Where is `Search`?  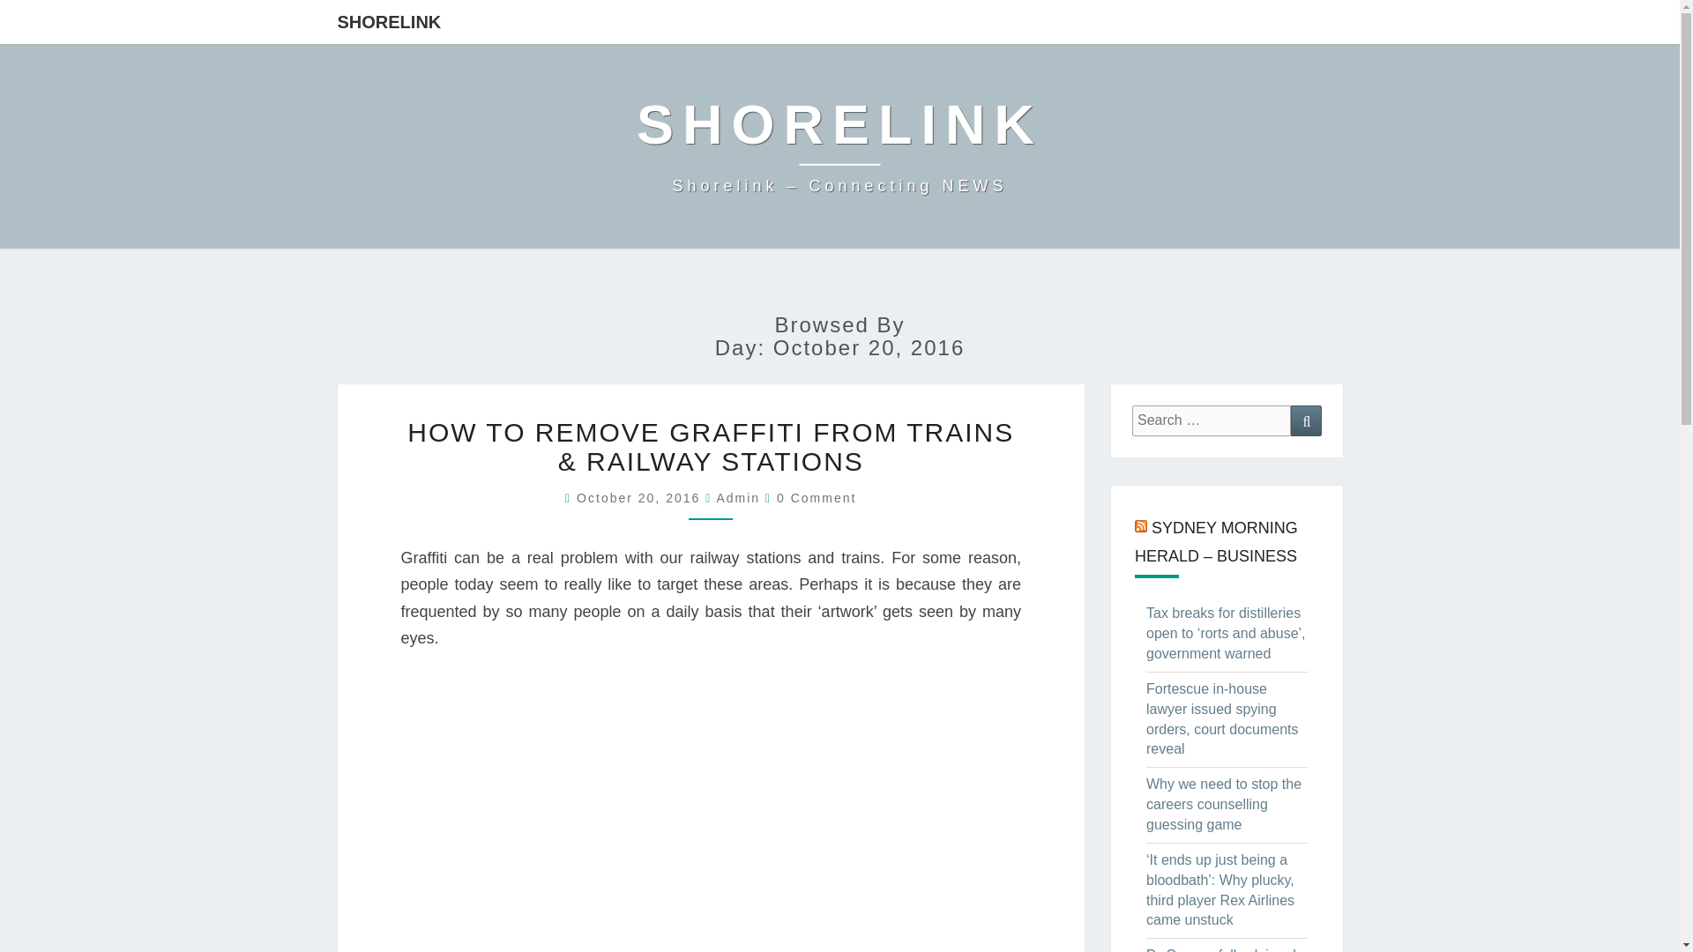
Search is located at coordinates (1306, 420).